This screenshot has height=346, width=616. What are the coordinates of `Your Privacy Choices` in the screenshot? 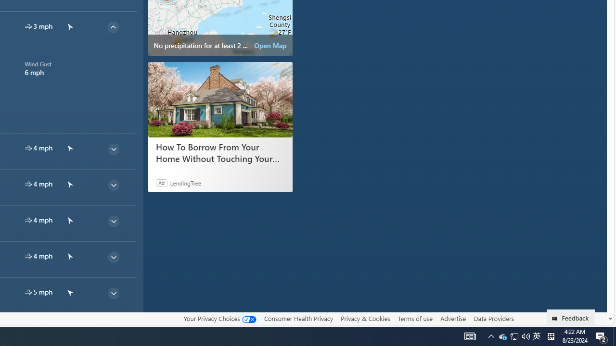 It's located at (219, 319).